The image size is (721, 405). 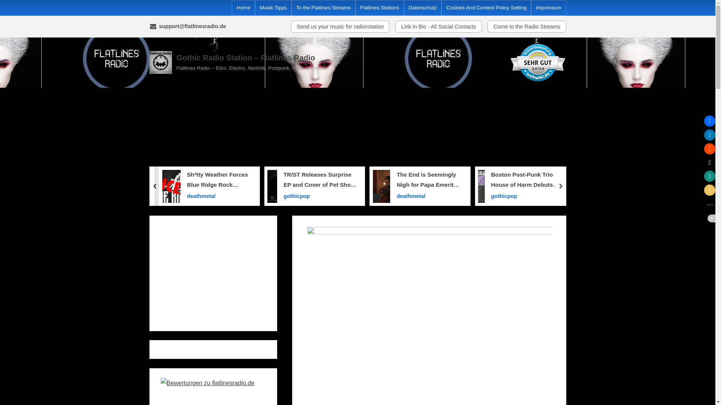 What do you see at coordinates (548, 8) in the screenshot?
I see `Impressum` at bounding box center [548, 8].